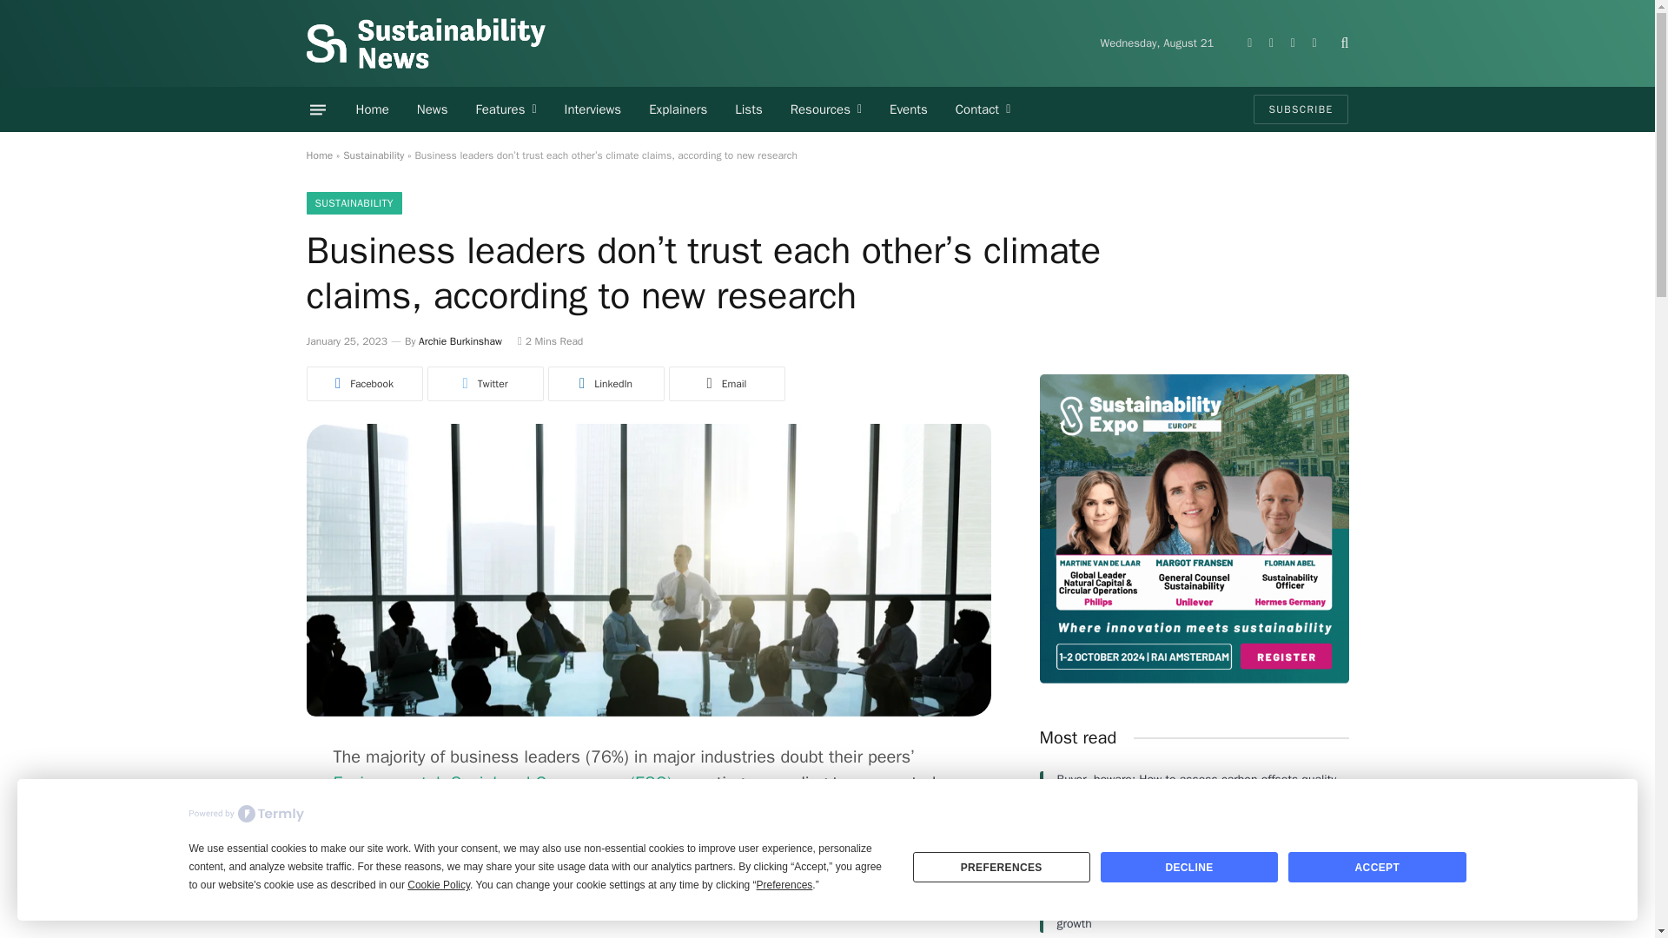 This screenshot has width=1668, height=938. Describe the element at coordinates (372, 109) in the screenshot. I see `Home` at that location.